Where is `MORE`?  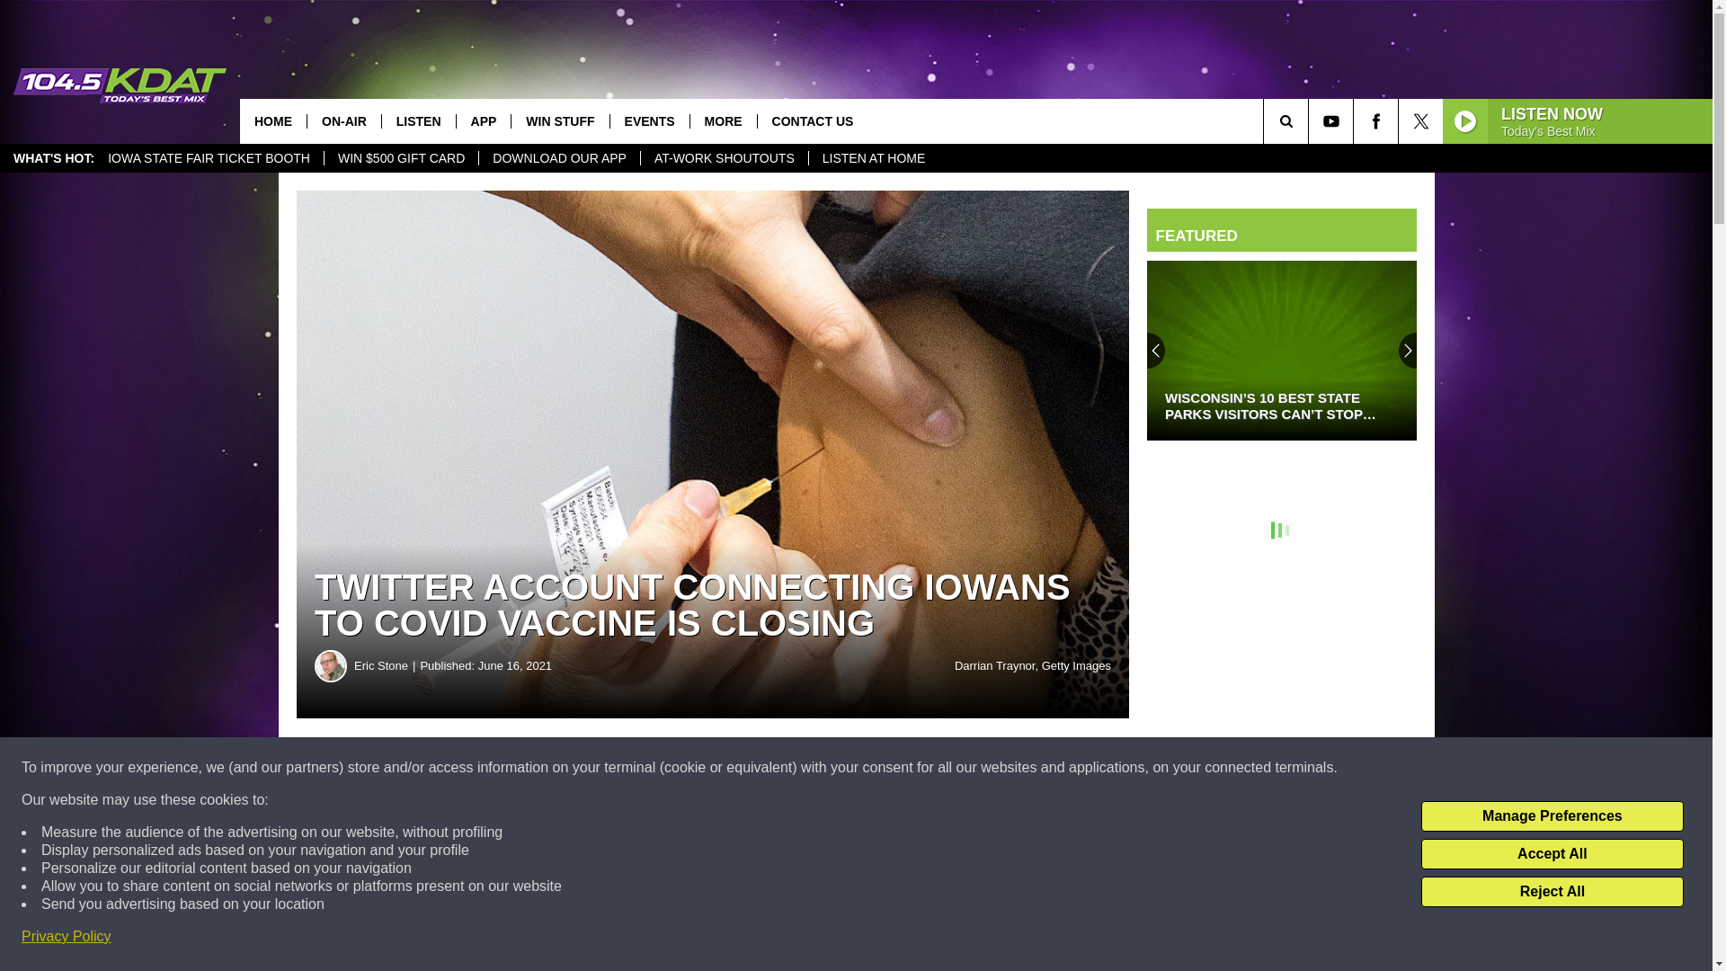
MORE is located at coordinates (723, 120).